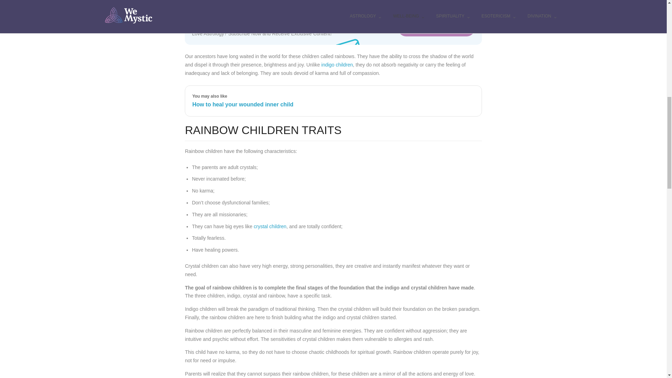 This screenshot has height=378, width=672. What do you see at coordinates (270, 226) in the screenshot?
I see `crystal children` at bounding box center [270, 226].